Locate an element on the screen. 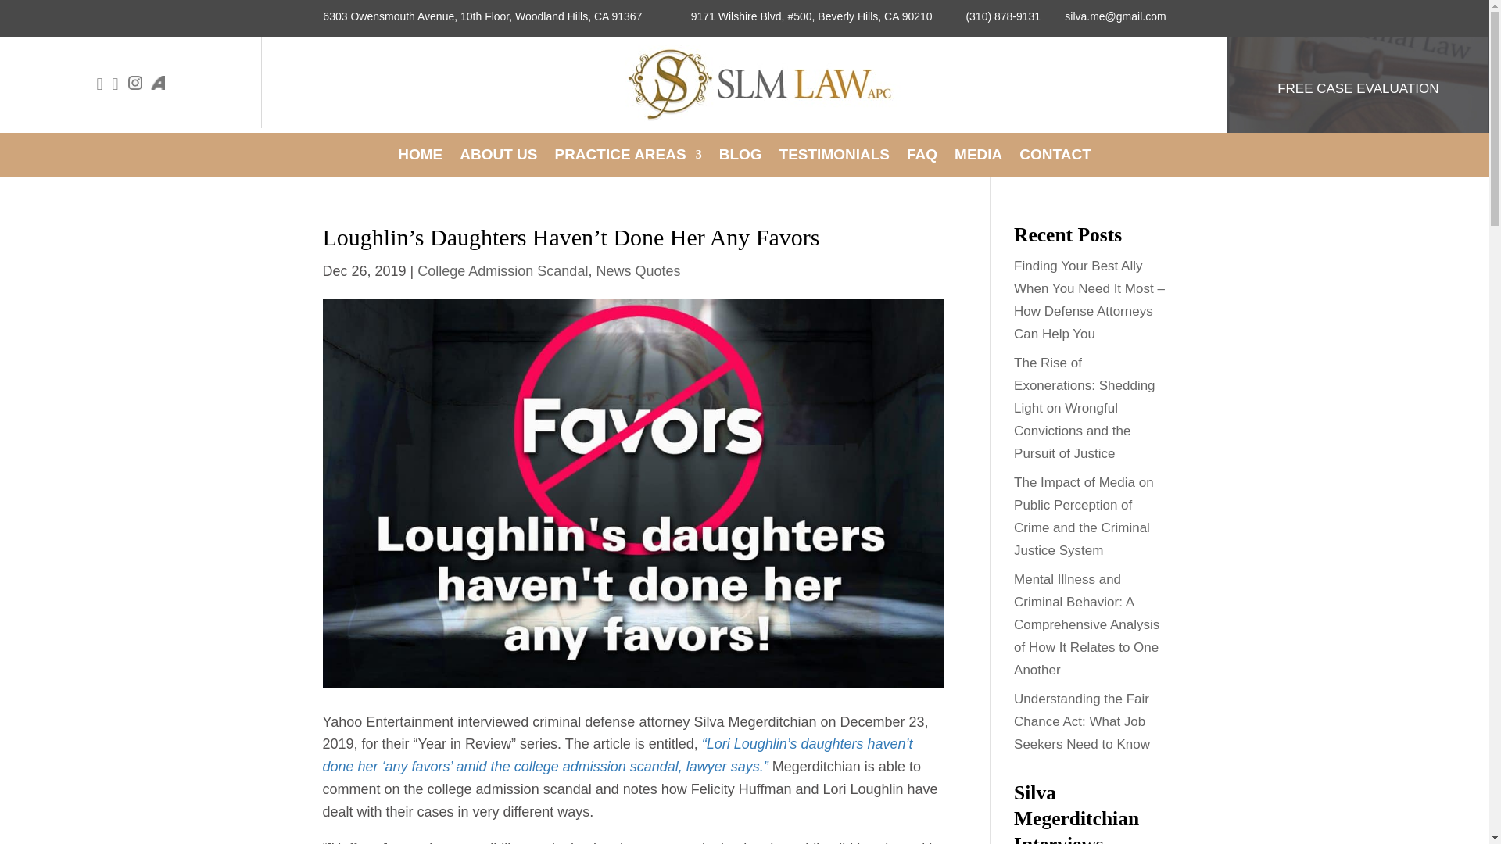 This screenshot has height=844, width=1501. CONTACT is located at coordinates (1055, 158).